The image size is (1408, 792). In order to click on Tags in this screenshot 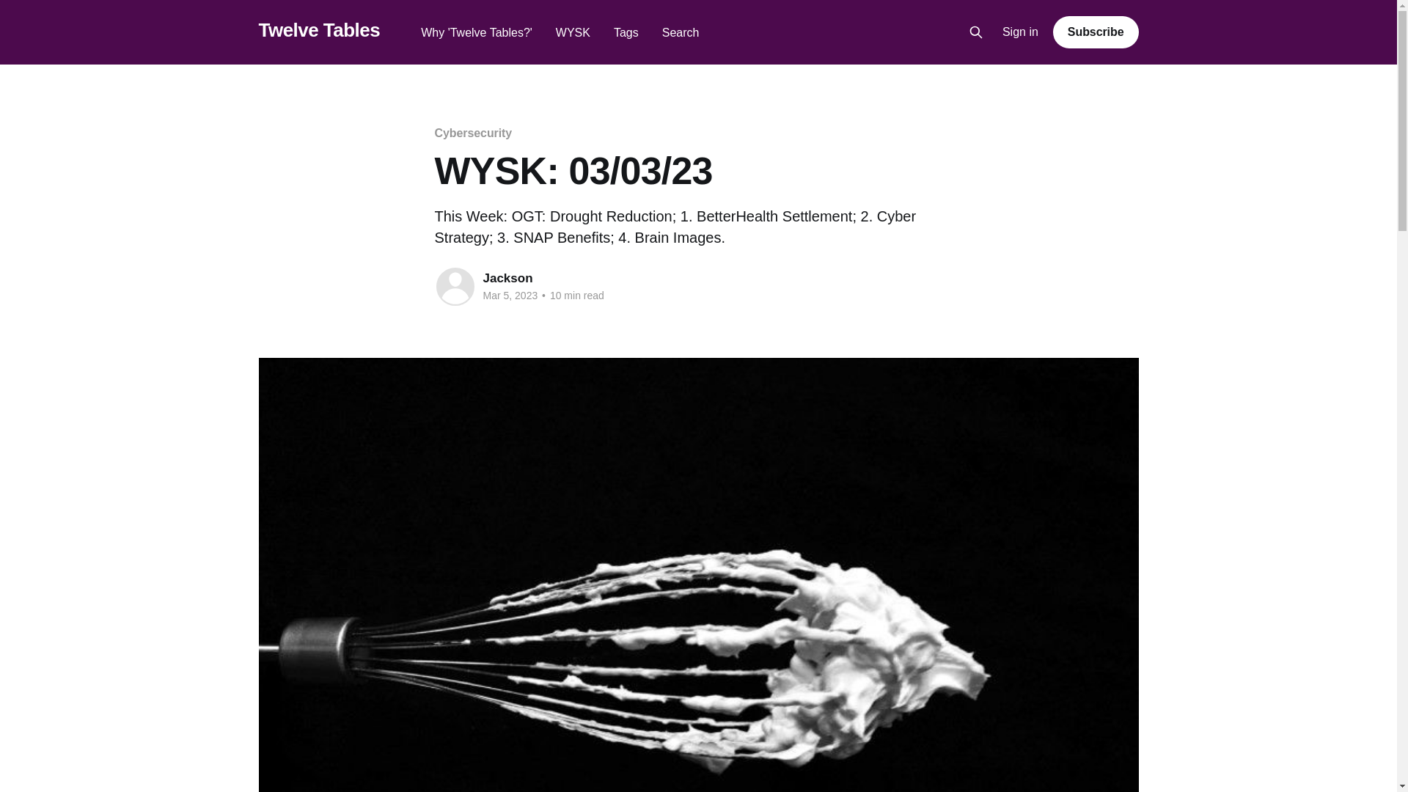, I will do `click(626, 32)`.